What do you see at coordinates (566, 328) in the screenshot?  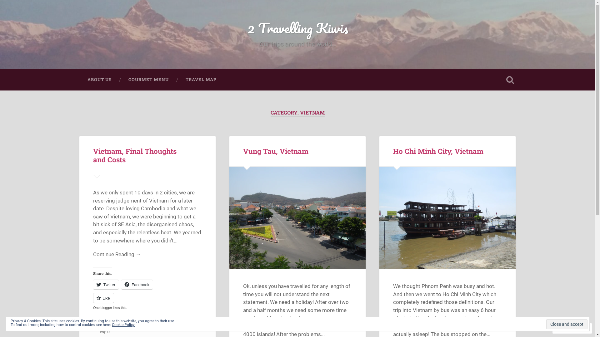 I see `Follow` at bounding box center [566, 328].